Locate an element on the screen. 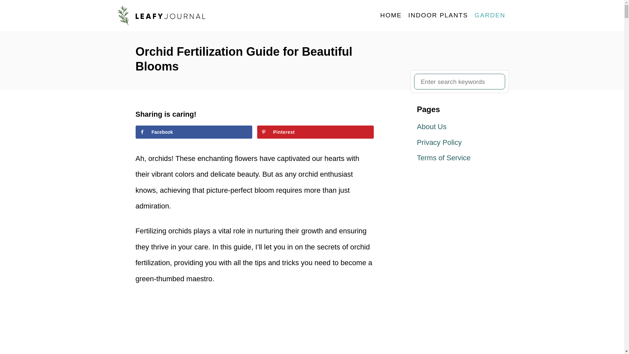 This screenshot has width=629, height=354. Search for: is located at coordinates (459, 81).